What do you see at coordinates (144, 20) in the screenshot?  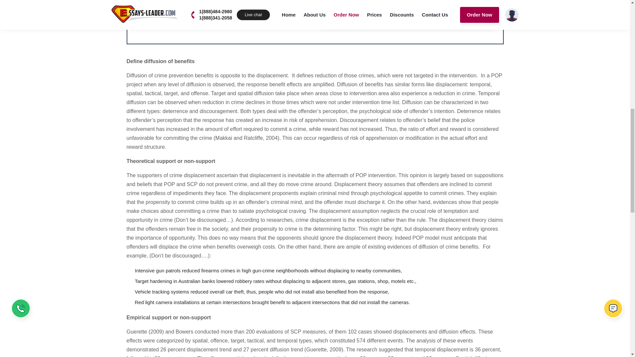 I see `Minus` at bounding box center [144, 20].